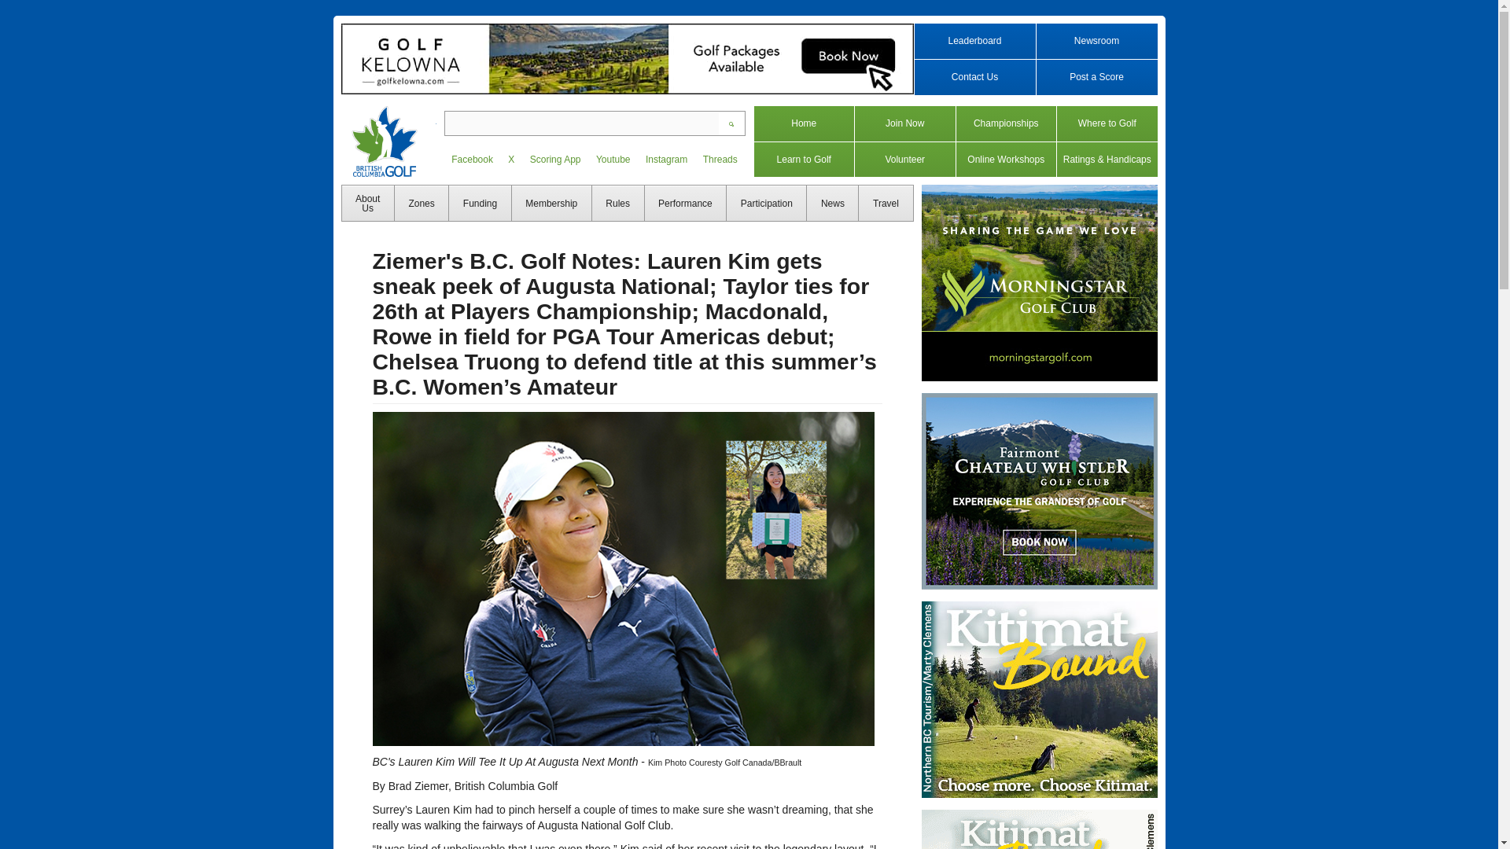 This screenshot has height=849, width=1510. What do you see at coordinates (1005, 124) in the screenshot?
I see `Championships` at bounding box center [1005, 124].